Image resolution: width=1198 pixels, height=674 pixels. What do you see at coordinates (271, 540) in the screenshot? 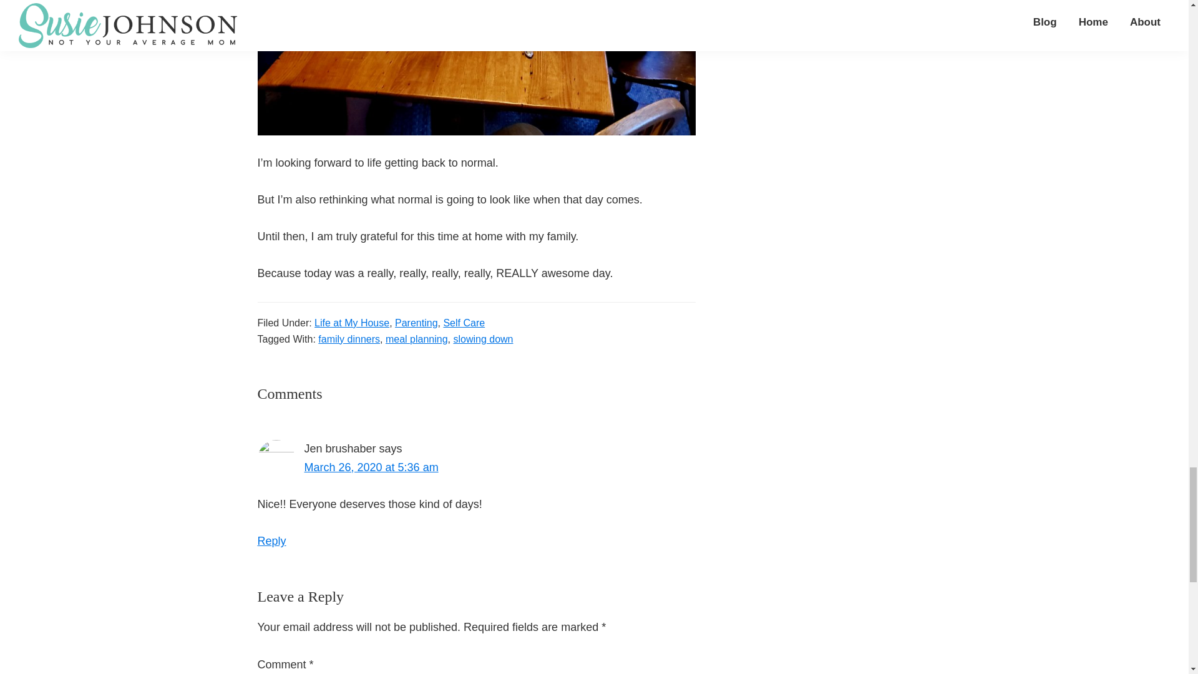
I see `Reply` at bounding box center [271, 540].